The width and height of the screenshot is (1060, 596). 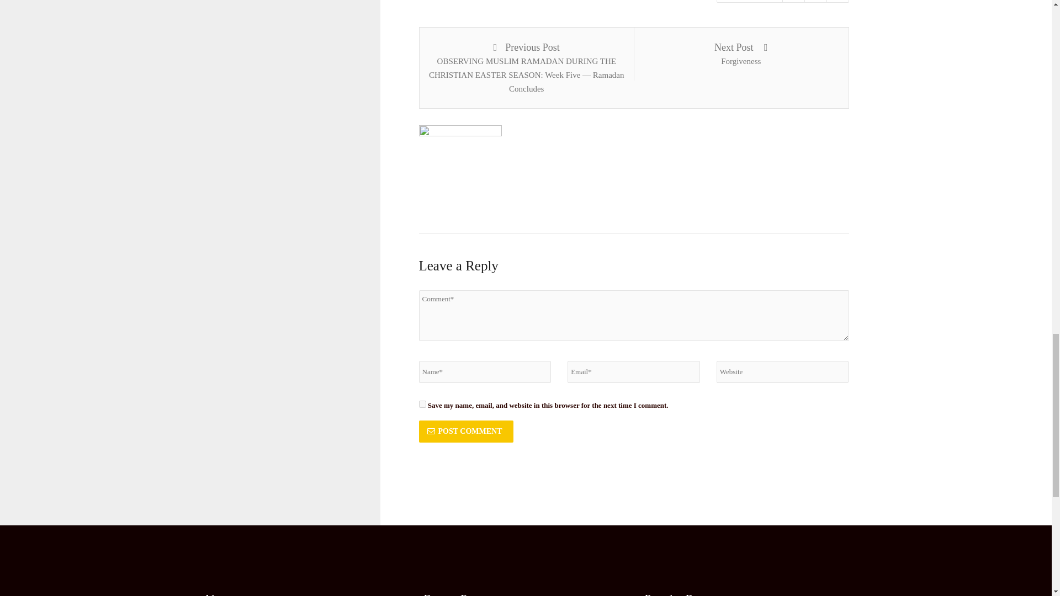 I want to click on Share on Twitter, so click(x=814, y=1).